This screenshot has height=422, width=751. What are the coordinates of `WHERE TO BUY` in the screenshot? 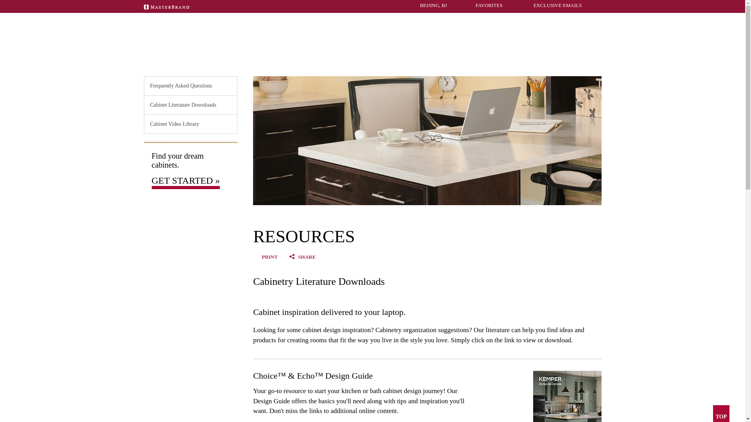 It's located at (582, 59).